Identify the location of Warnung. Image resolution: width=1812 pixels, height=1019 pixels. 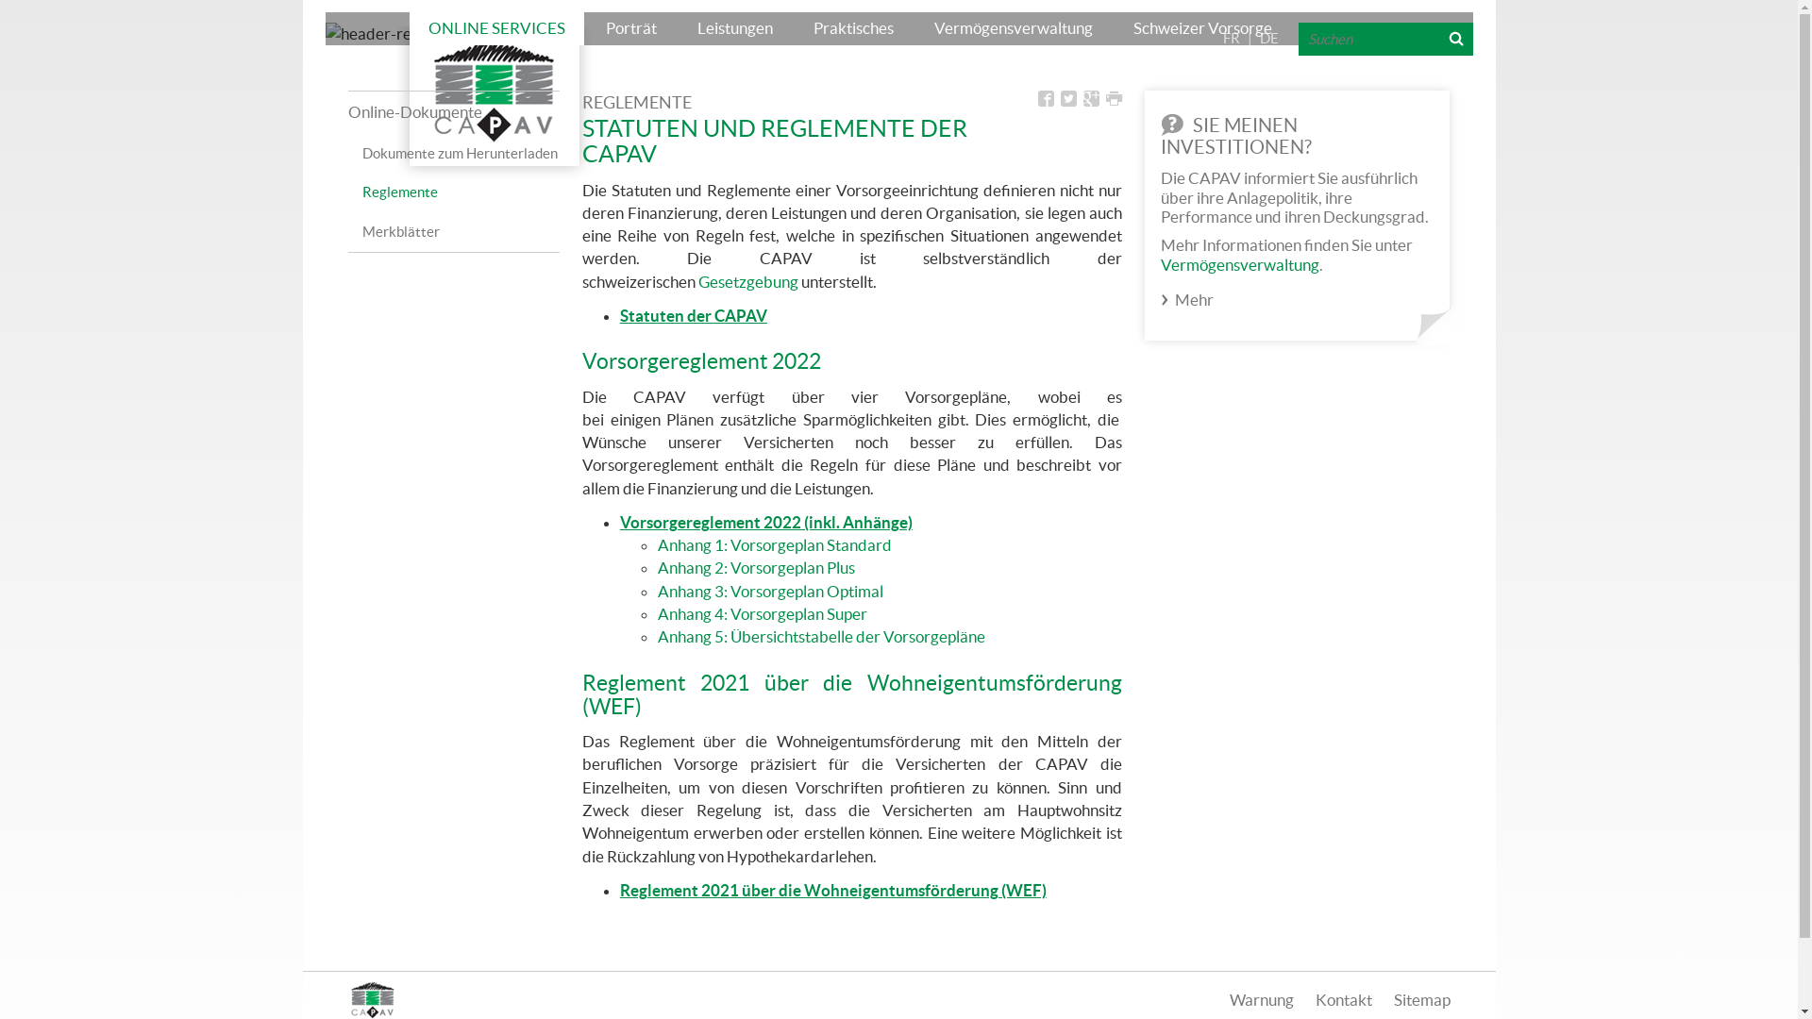
(1261, 1000).